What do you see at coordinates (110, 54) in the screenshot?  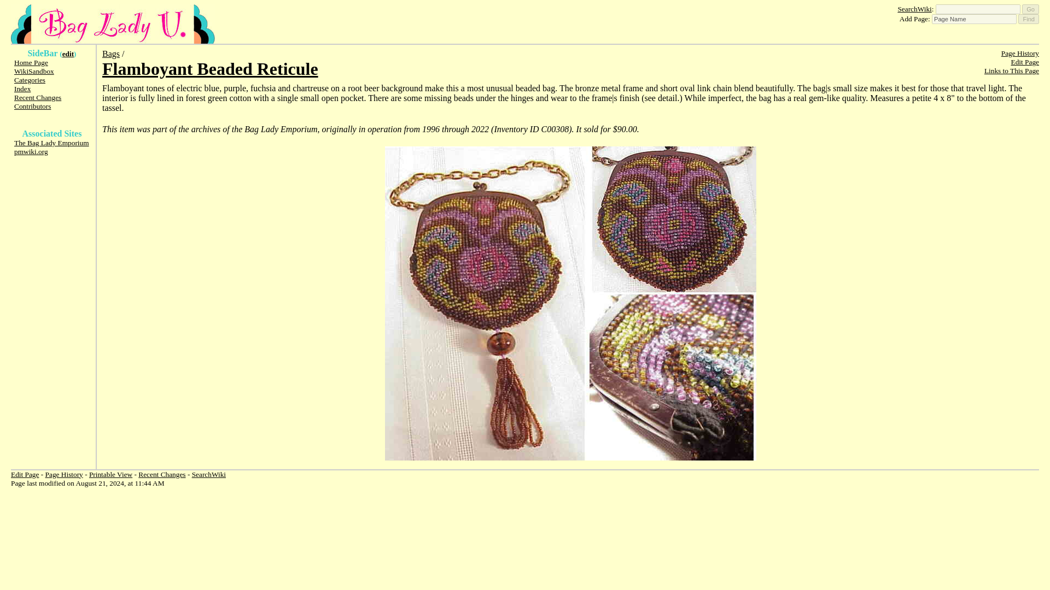 I see `Bags` at bounding box center [110, 54].